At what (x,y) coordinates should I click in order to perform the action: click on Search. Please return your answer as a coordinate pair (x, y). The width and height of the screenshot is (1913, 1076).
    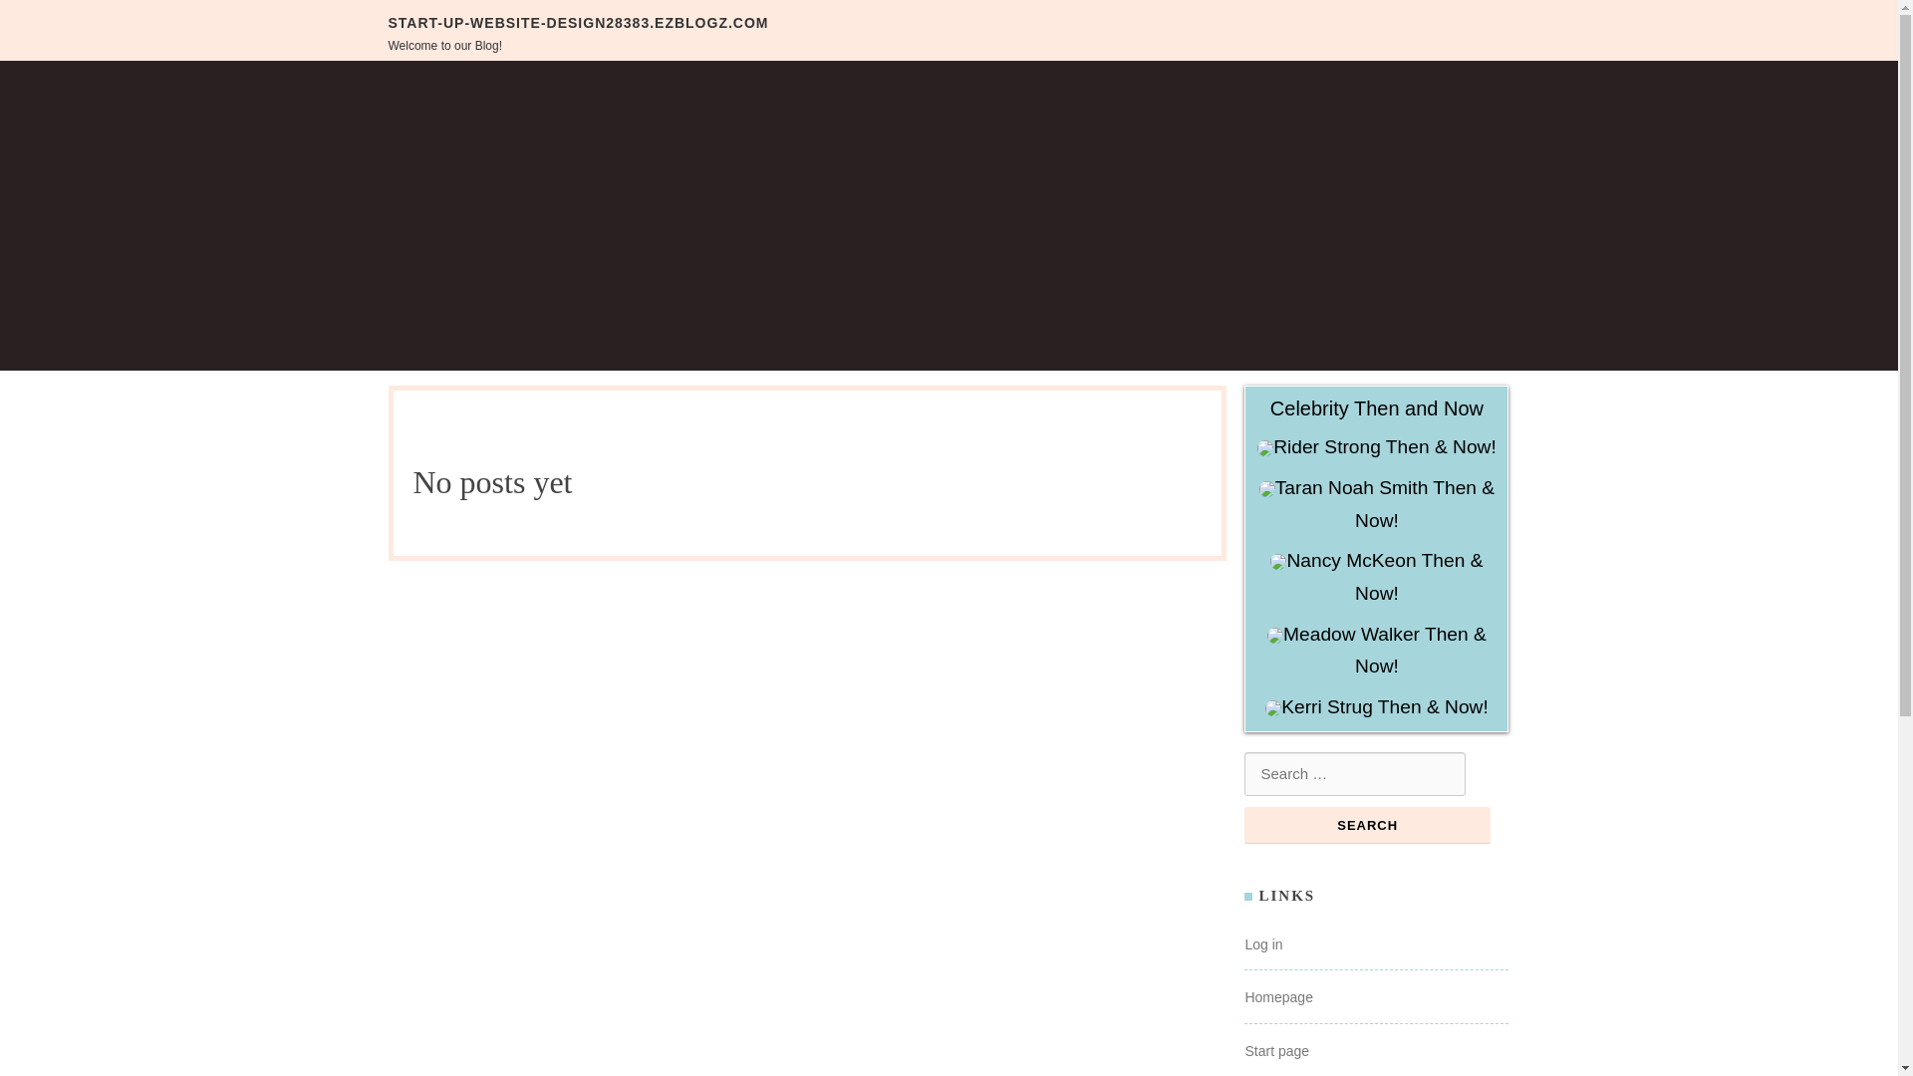
    Looking at the image, I should click on (1367, 825).